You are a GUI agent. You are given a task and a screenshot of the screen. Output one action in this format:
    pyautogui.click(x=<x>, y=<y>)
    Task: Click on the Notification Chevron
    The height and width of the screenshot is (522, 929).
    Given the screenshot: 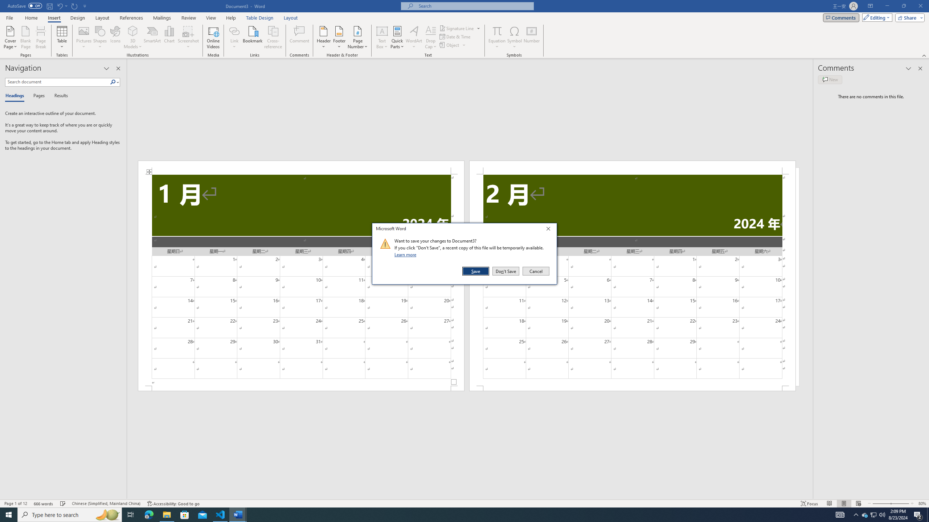 What is the action you would take?
    pyautogui.click(x=856, y=515)
    